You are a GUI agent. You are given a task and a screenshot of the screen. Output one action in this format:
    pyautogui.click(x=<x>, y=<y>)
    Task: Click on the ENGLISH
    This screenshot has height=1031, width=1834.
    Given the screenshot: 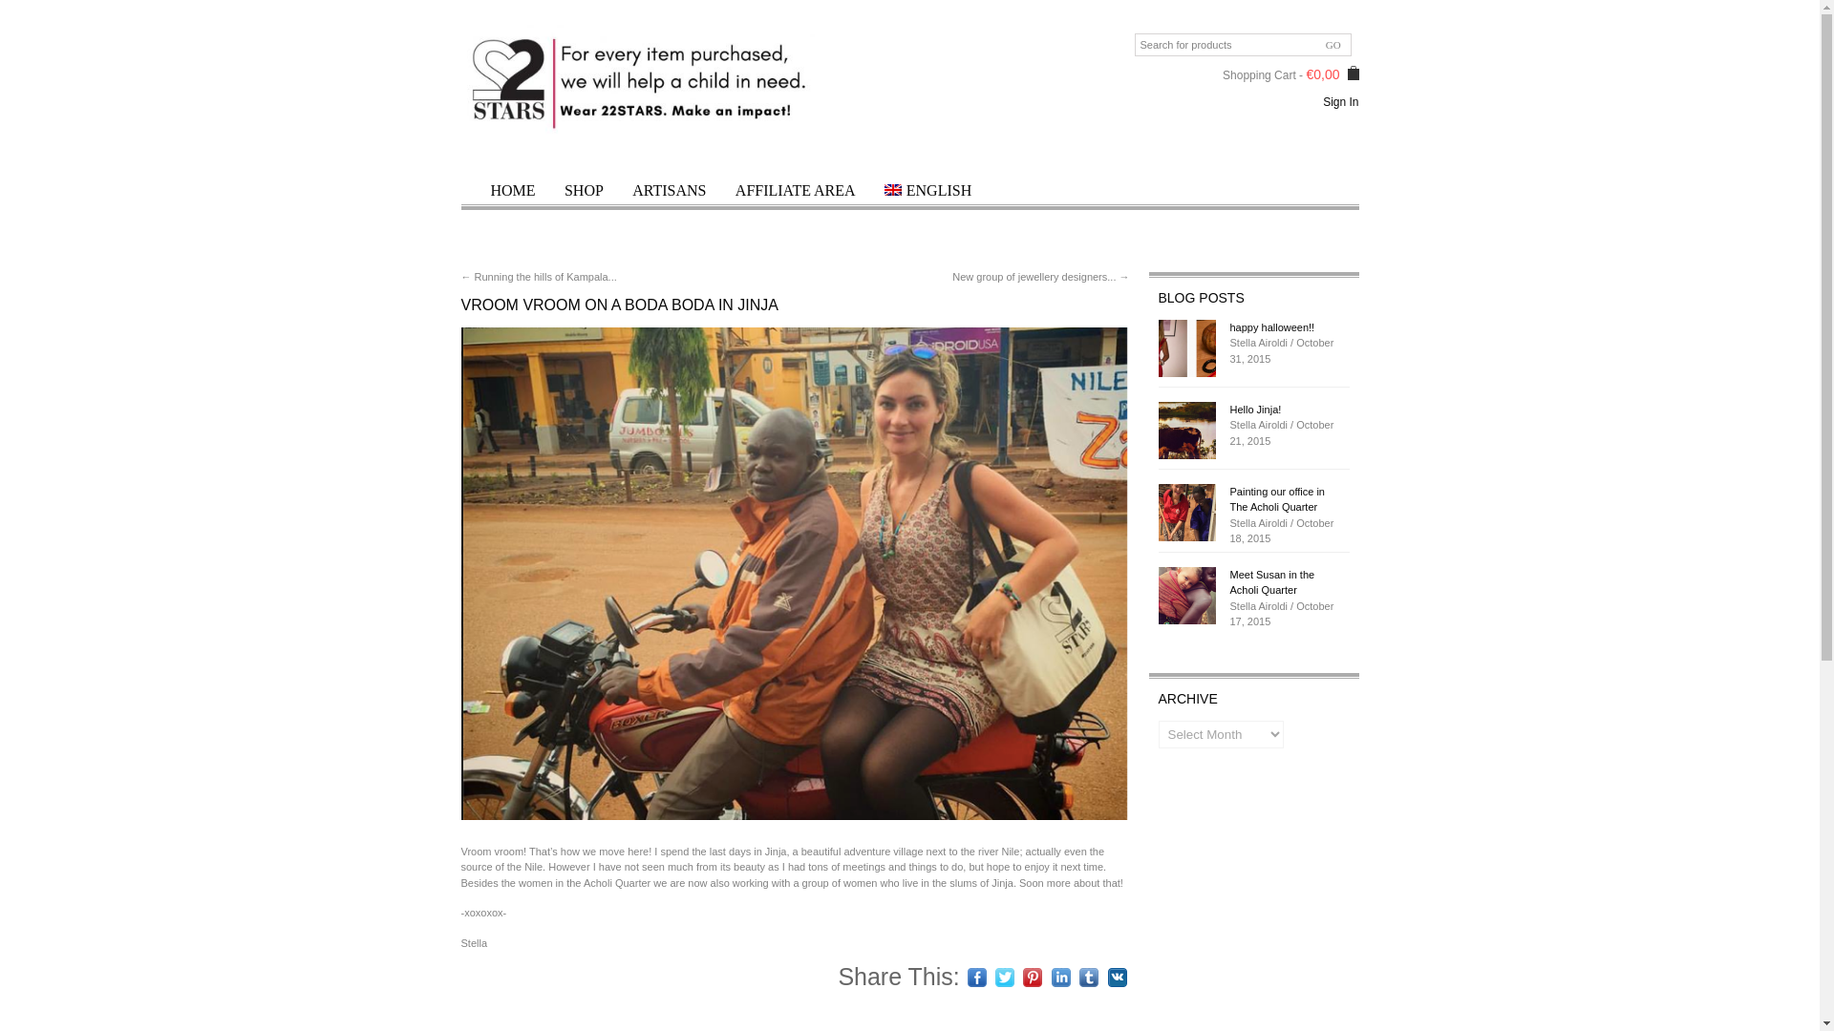 What is the action you would take?
    pyautogui.click(x=928, y=189)
    